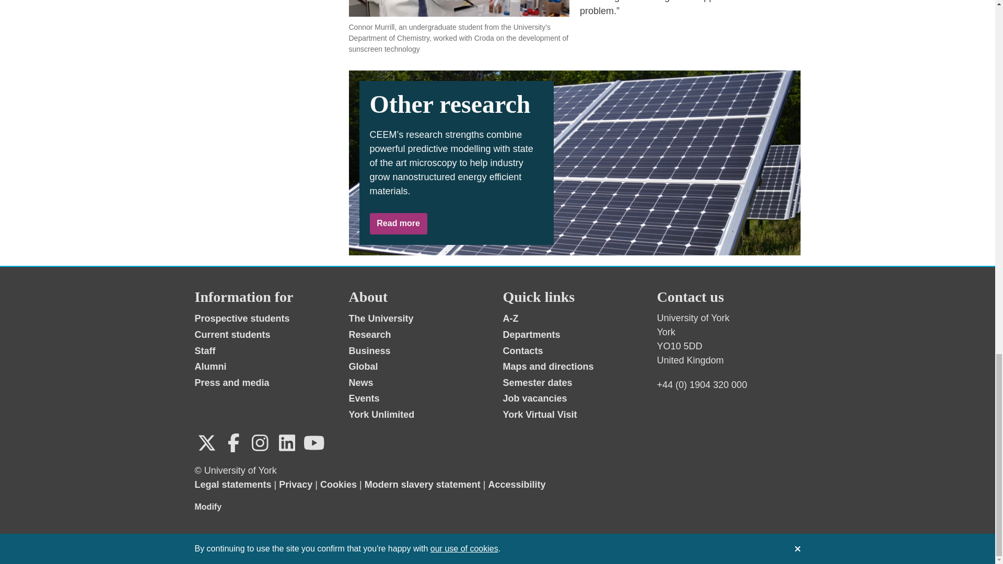  I want to click on Alumni, so click(210, 367).